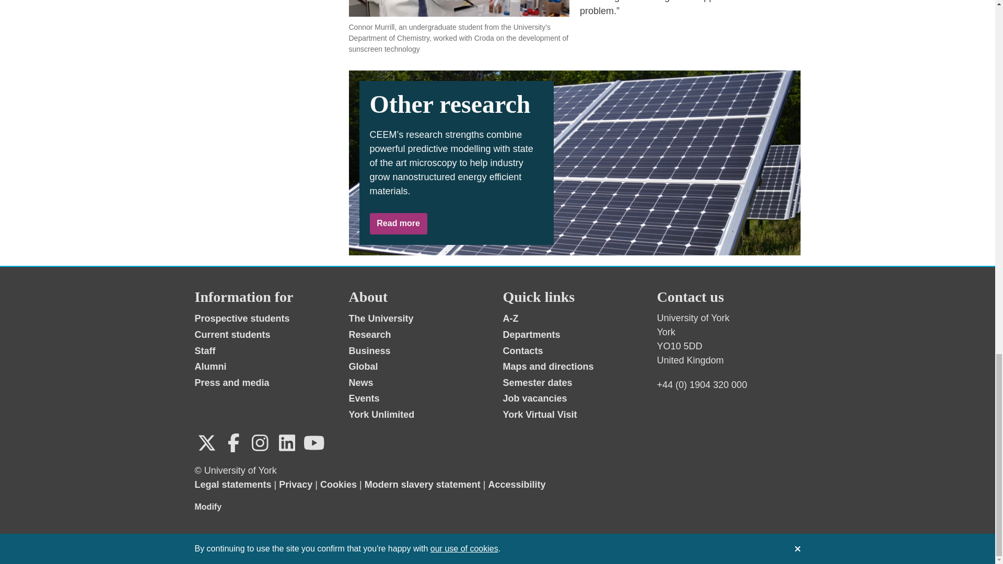  I want to click on Alumni, so click(210, 367).